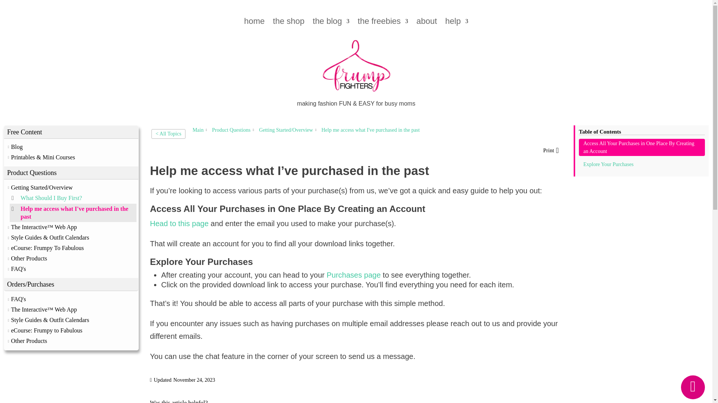 This screenshot has height=403, width=718. What do you see at coordinates (17, 147) in the screenshot?
I see `Blog` at bounding box center [17, 147].